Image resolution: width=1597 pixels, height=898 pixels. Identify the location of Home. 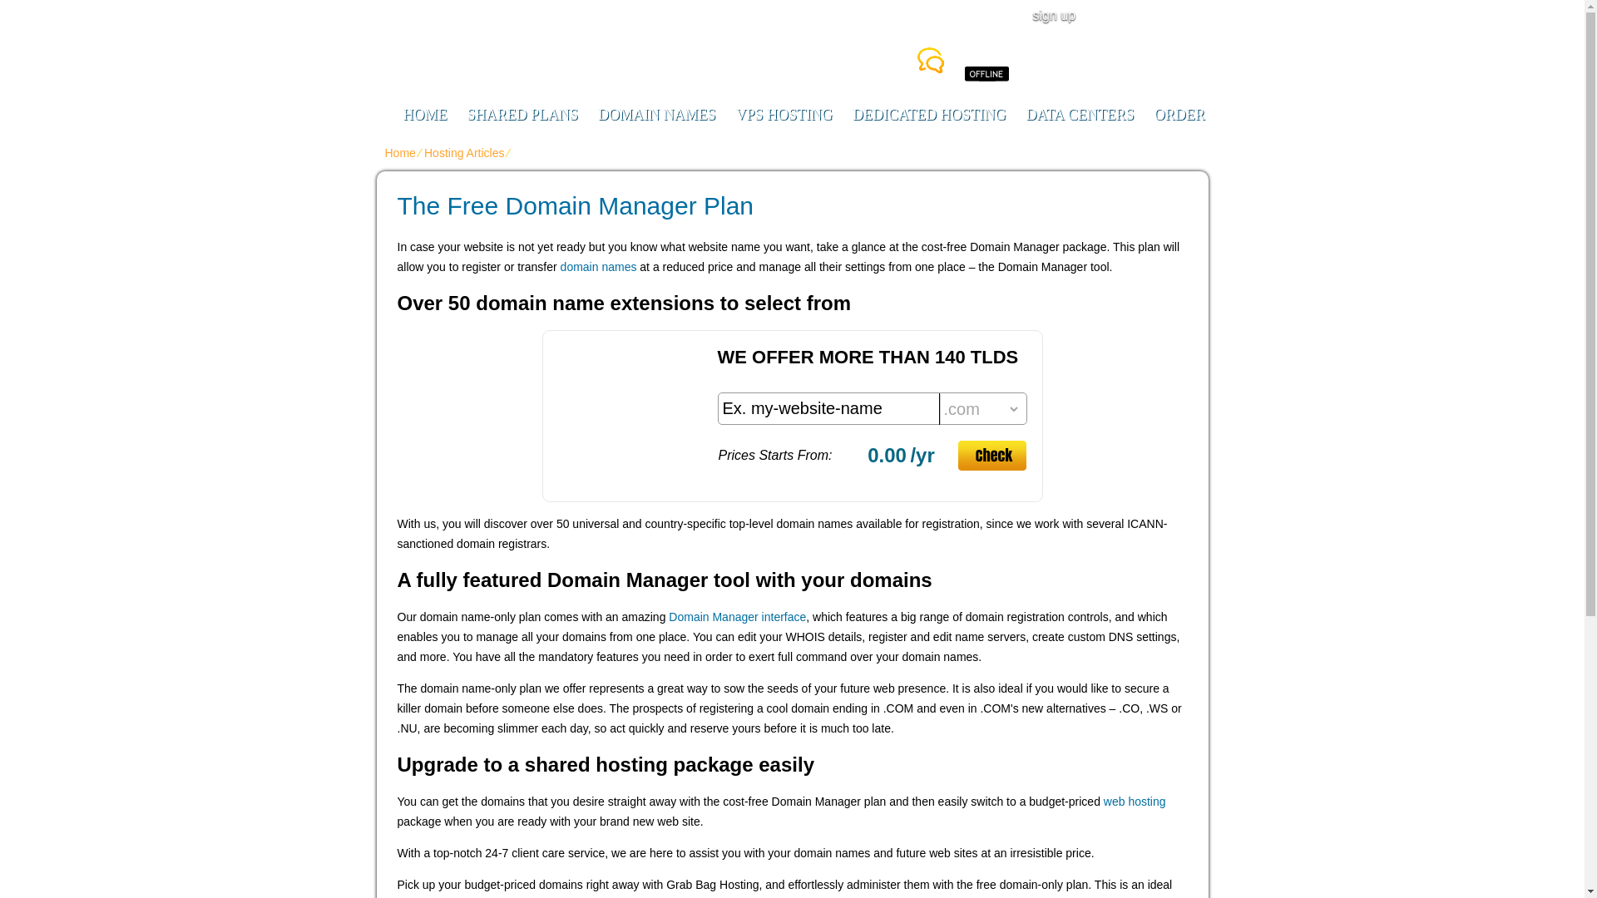
(399, 153).